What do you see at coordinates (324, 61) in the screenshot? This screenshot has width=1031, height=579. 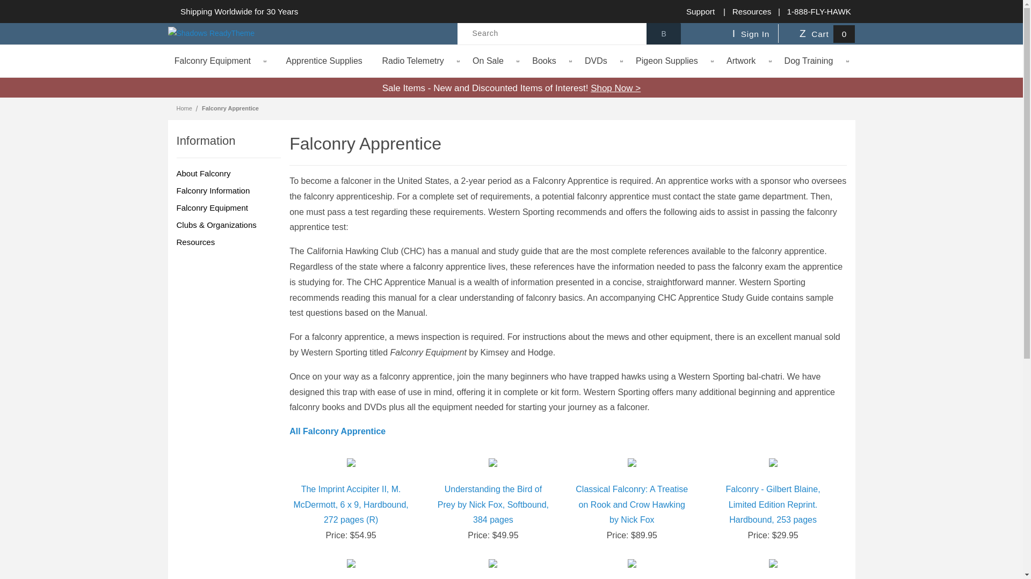 I see `Apprentice Supplies` at bounding box center [324, 61].